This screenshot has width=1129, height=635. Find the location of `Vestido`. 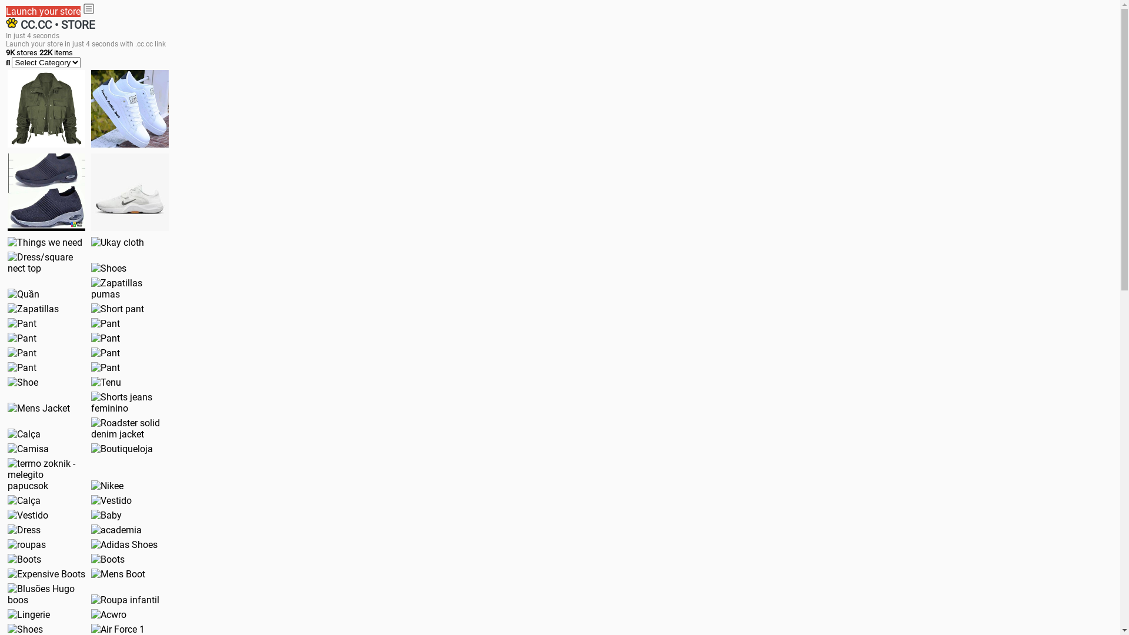

Vestido is located at coordinates (112, 501).